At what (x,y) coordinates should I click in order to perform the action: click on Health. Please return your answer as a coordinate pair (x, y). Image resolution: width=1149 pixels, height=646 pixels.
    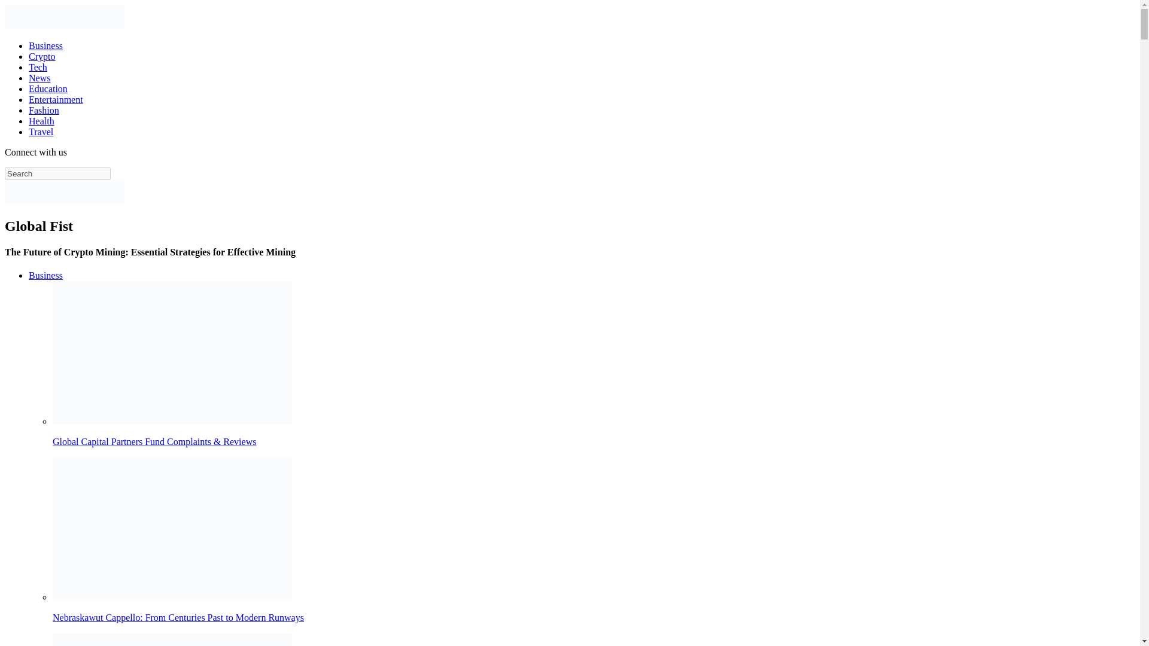
    Looking at the image, I should click on (41, 121).